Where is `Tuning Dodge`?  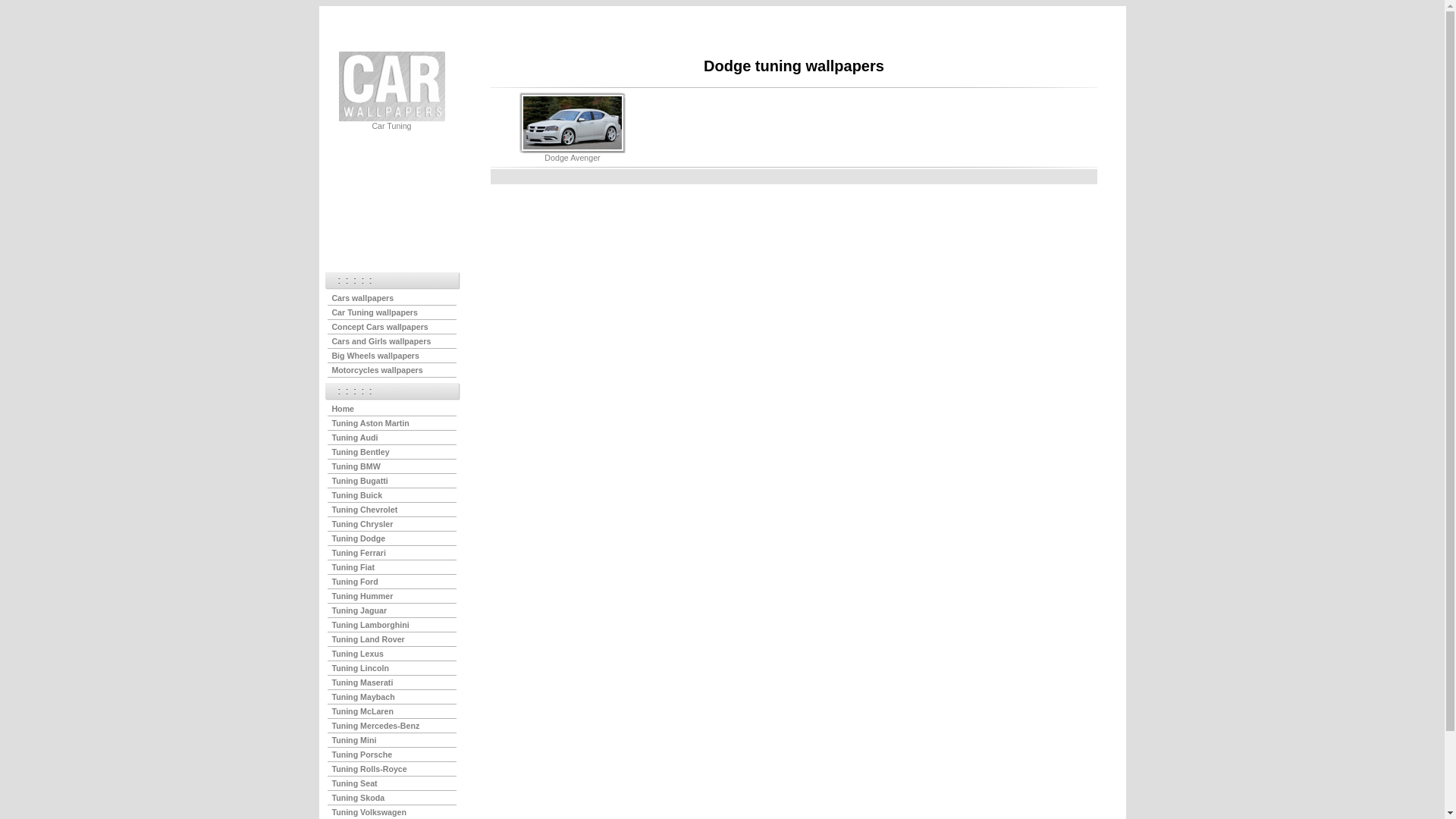
Tuning Dodge is located at coordinates (358, 538).